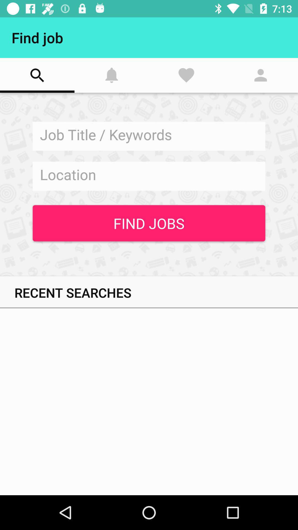 This screenshot has height=530, width=298. I want to click on location, so click(149, 176).